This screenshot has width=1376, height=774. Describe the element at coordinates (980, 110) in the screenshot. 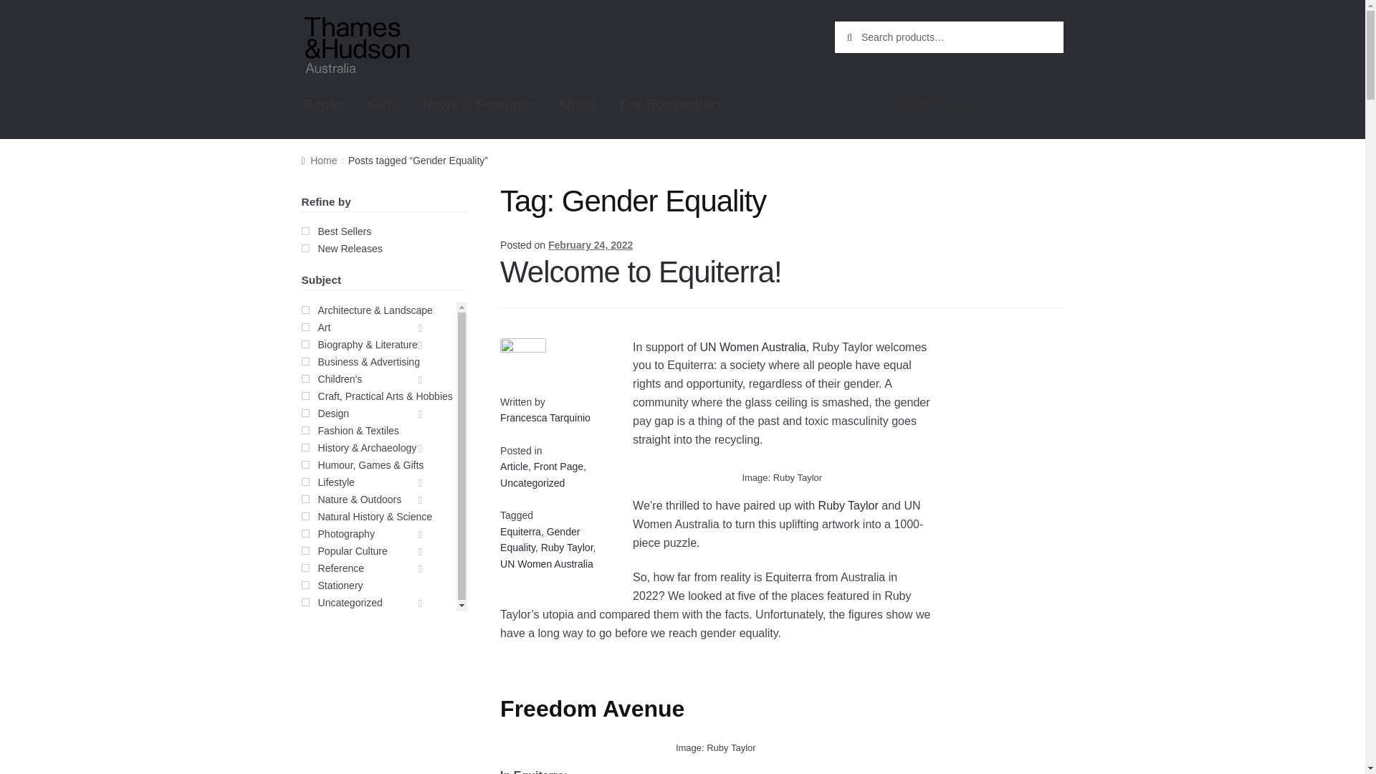

I see `Front Page` at that location.